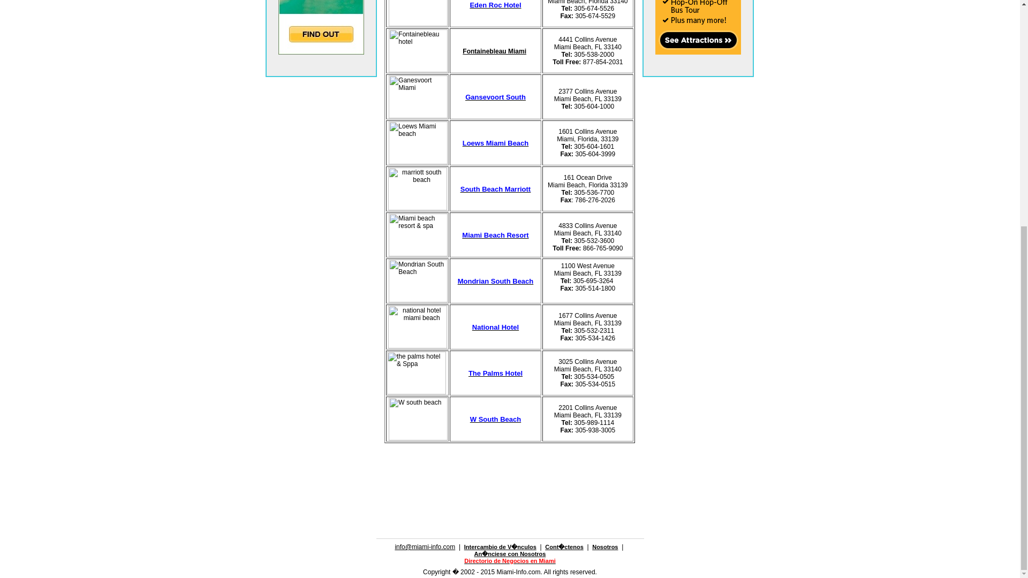 This screenshot has height=578, width=1028. Describe the element at coordinates (495, 50) in the screenshot. I see `fontainebleau Hotel Miami` at that location.